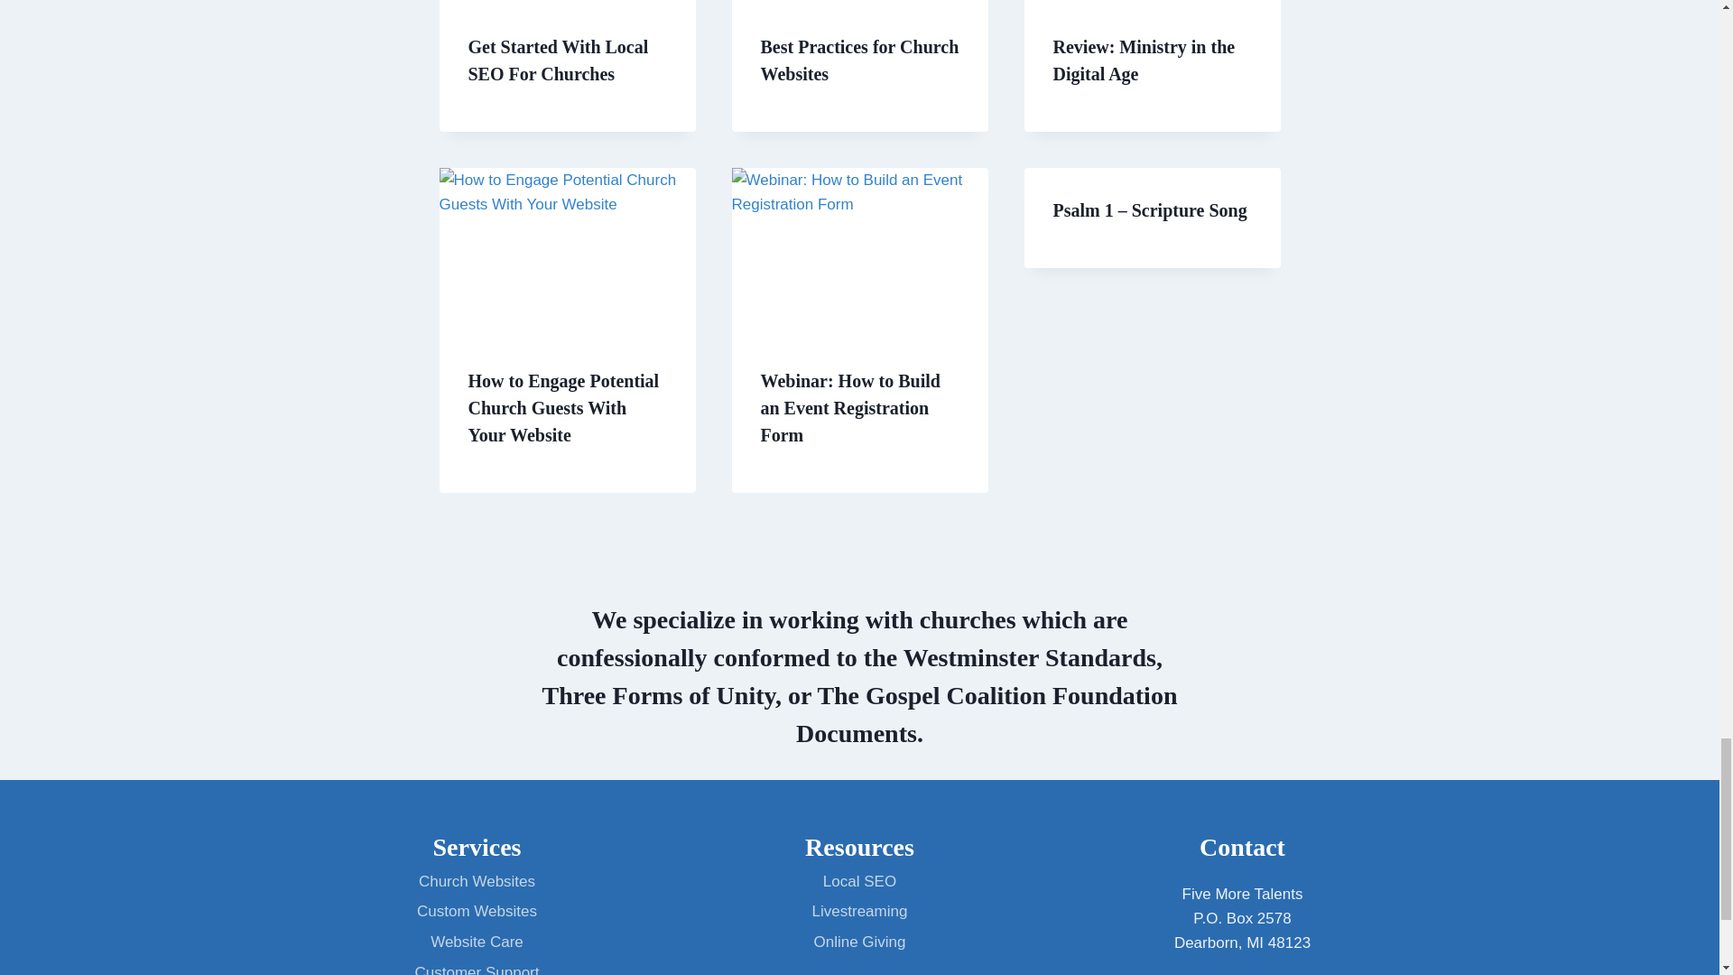  Describe the element at coordinates (477, 912) in the screenshot. I see `Custom Websites` at that location.